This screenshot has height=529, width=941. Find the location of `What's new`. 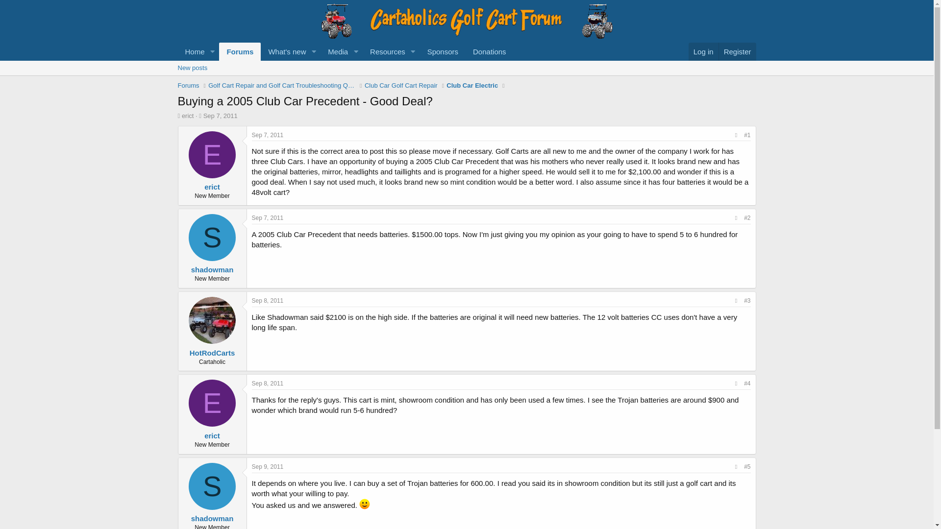

What's new is located at coordinates (200, 116).